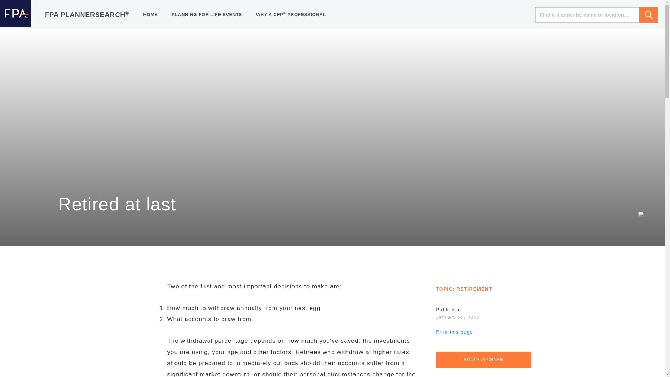 This screenshot has width=670, height=377. I want to click on HOME, so click(150, 15).